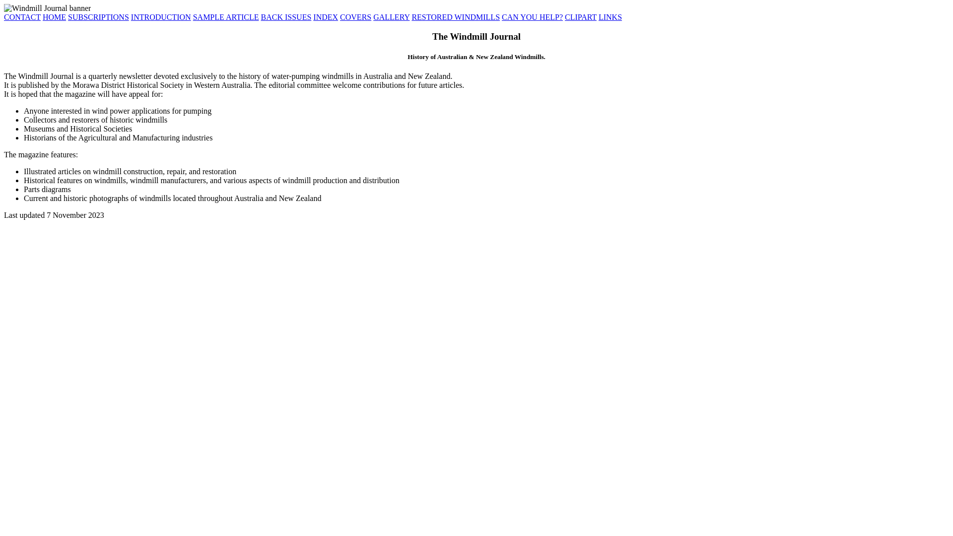 The width and height of the screenshot is (953, 536). I want to click on HOME, so click(55, 17).